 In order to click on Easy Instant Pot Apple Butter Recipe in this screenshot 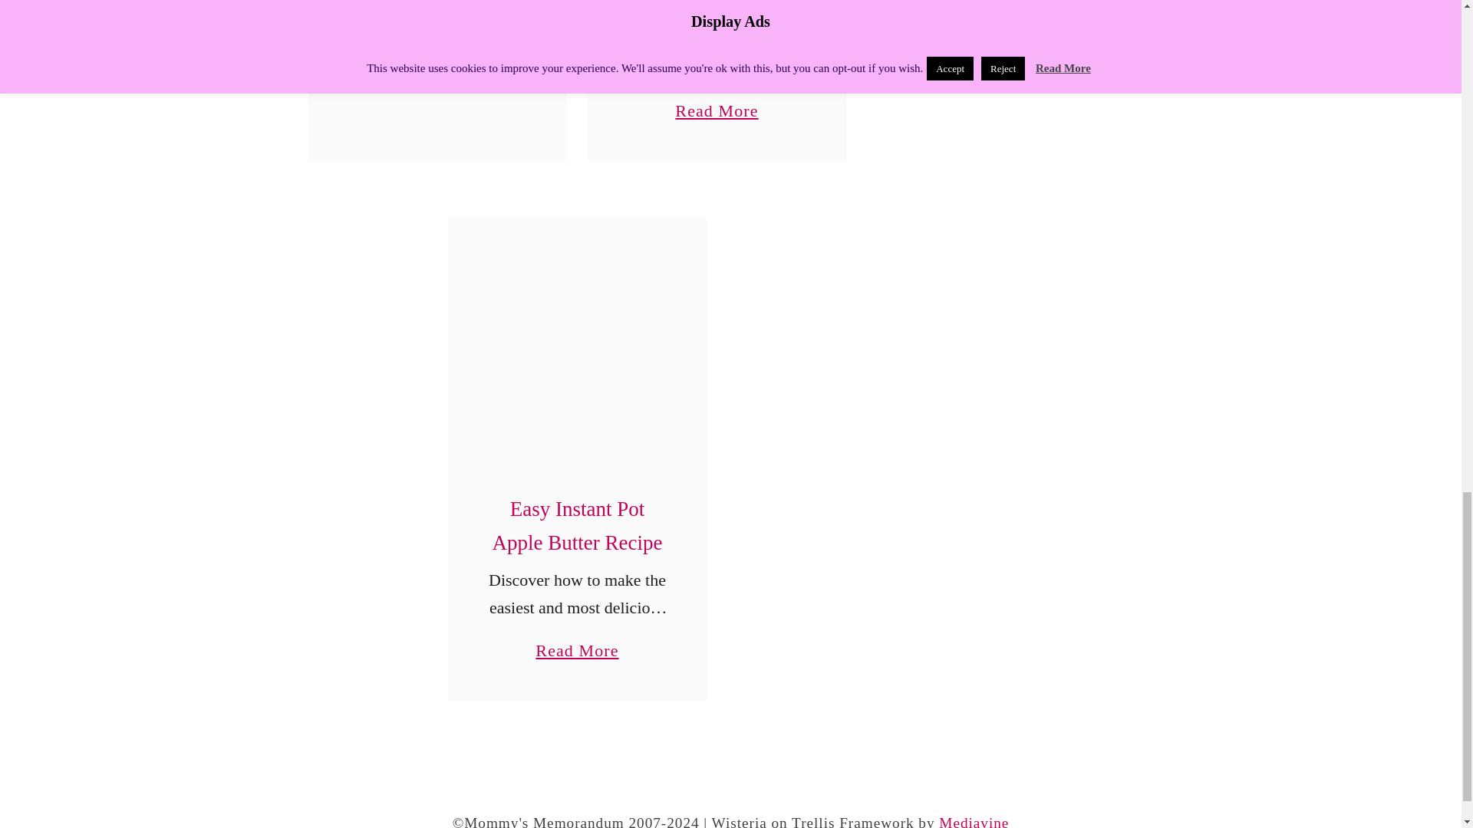, I will do `click(577, 526)`.